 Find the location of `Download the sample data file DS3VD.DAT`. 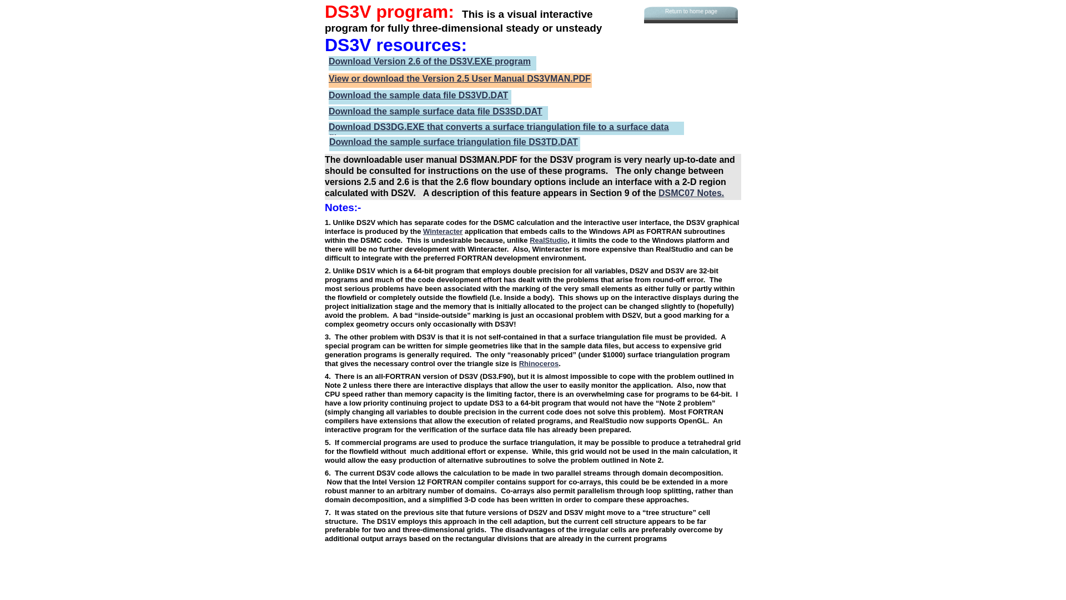

Download the sample data file DS3VD.DAT is located at coordinates (419, 96).